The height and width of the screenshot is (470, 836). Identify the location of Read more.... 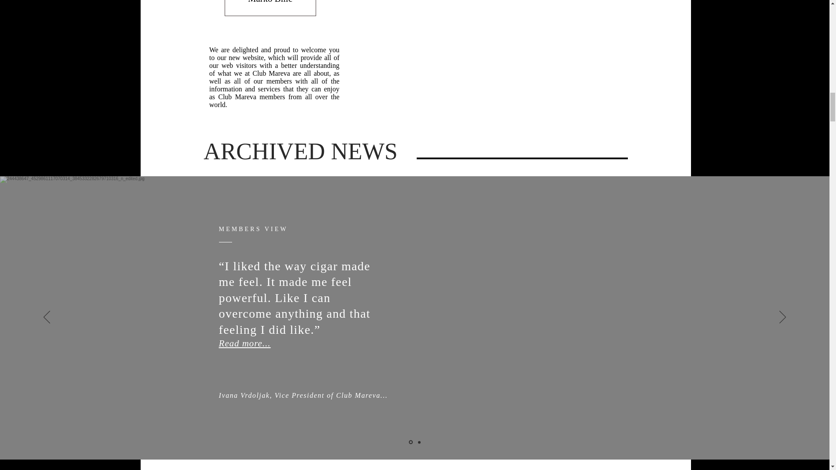
(244, 343).